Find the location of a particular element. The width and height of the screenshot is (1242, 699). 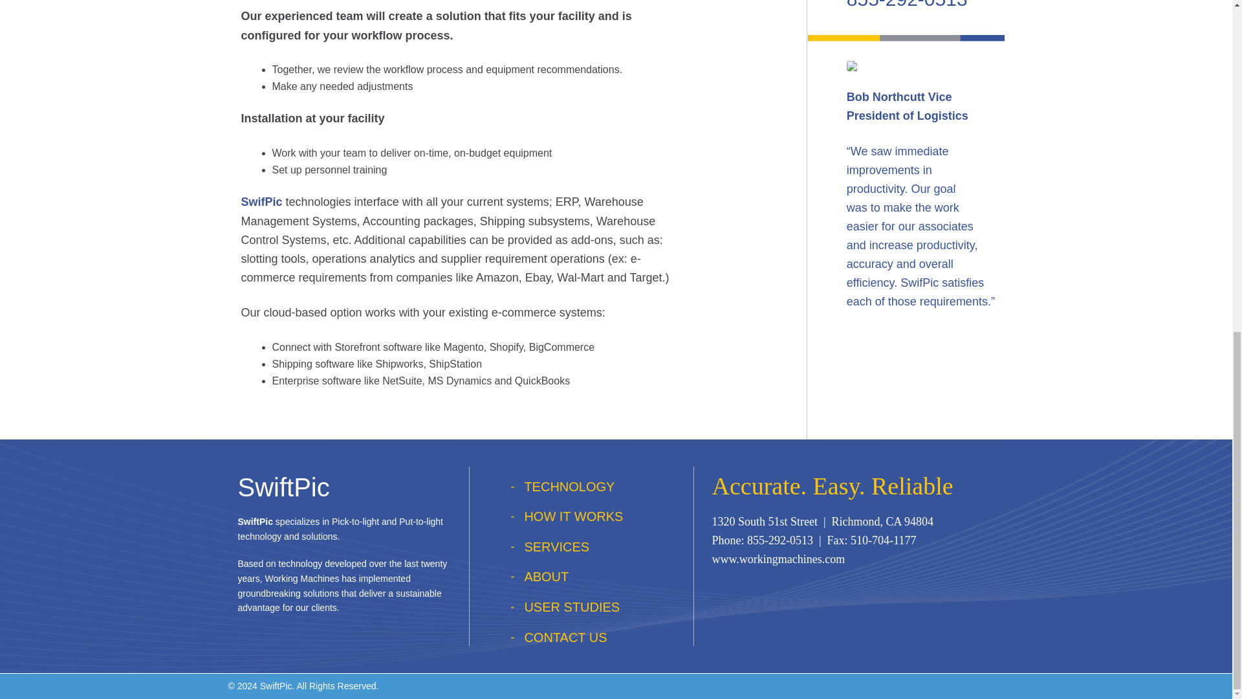

USER STUDIES is located at coordinates (572, 607).